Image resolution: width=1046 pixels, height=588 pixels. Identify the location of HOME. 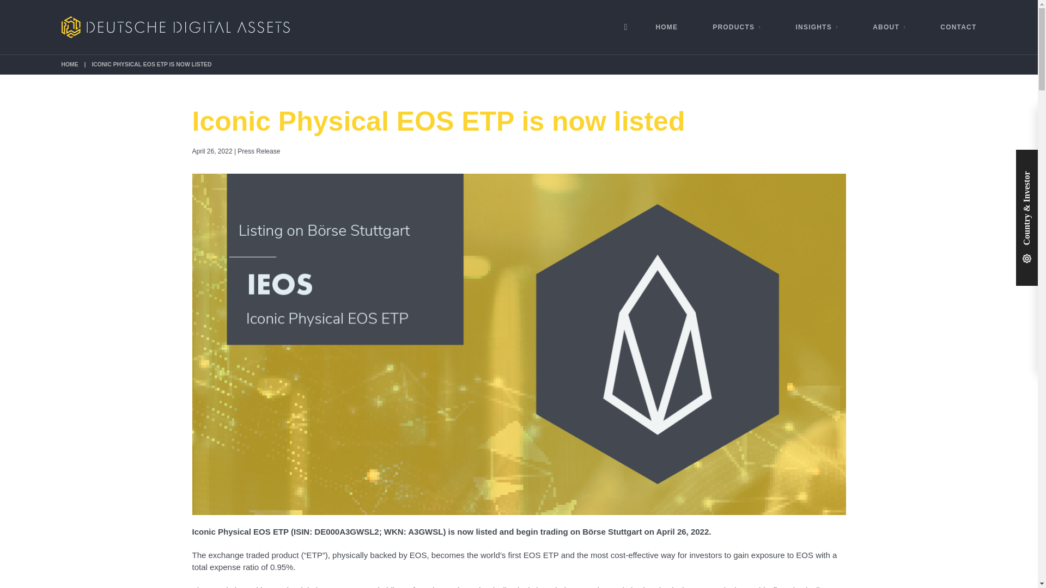
(69, 64).